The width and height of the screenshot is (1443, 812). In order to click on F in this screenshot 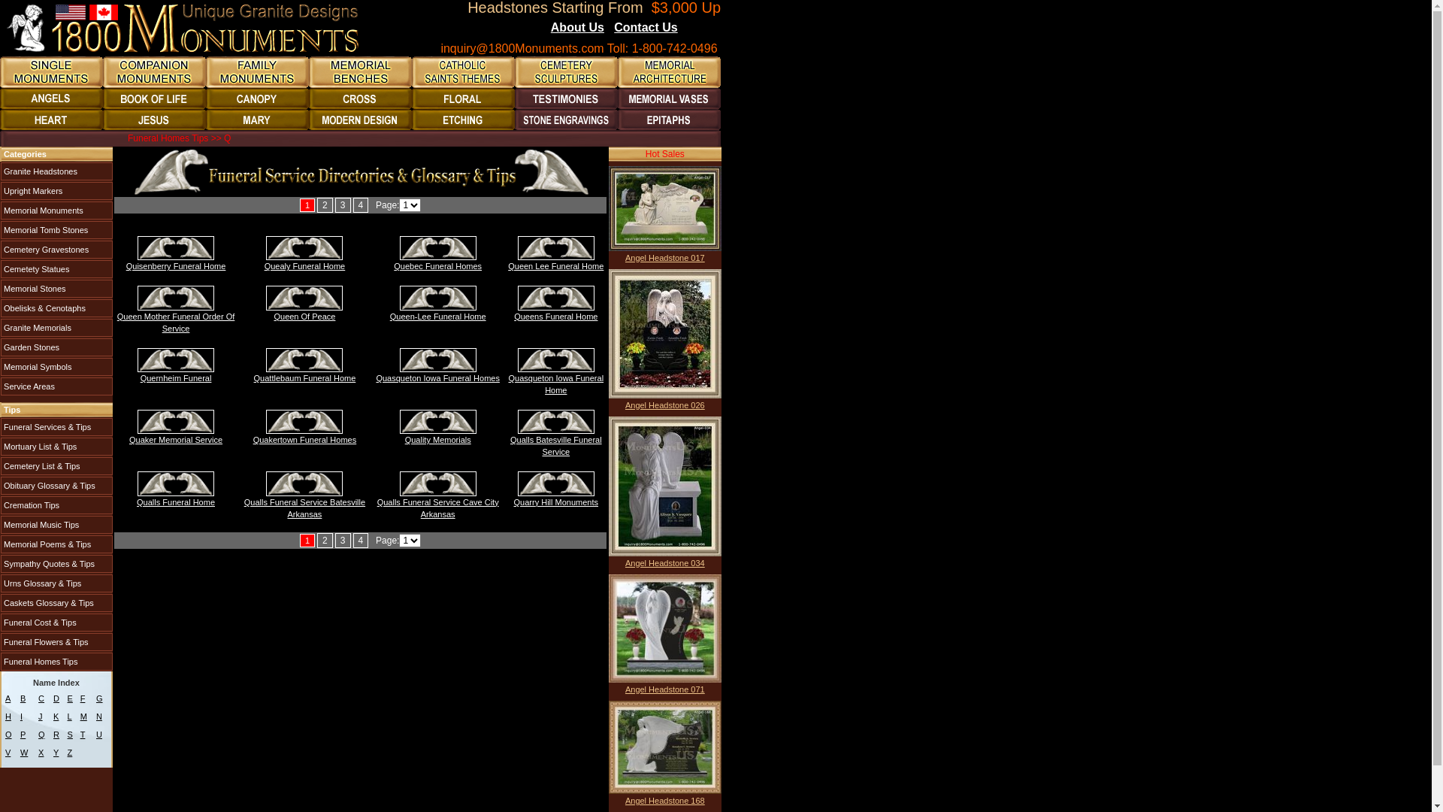, I will do `click(83, 698)`.